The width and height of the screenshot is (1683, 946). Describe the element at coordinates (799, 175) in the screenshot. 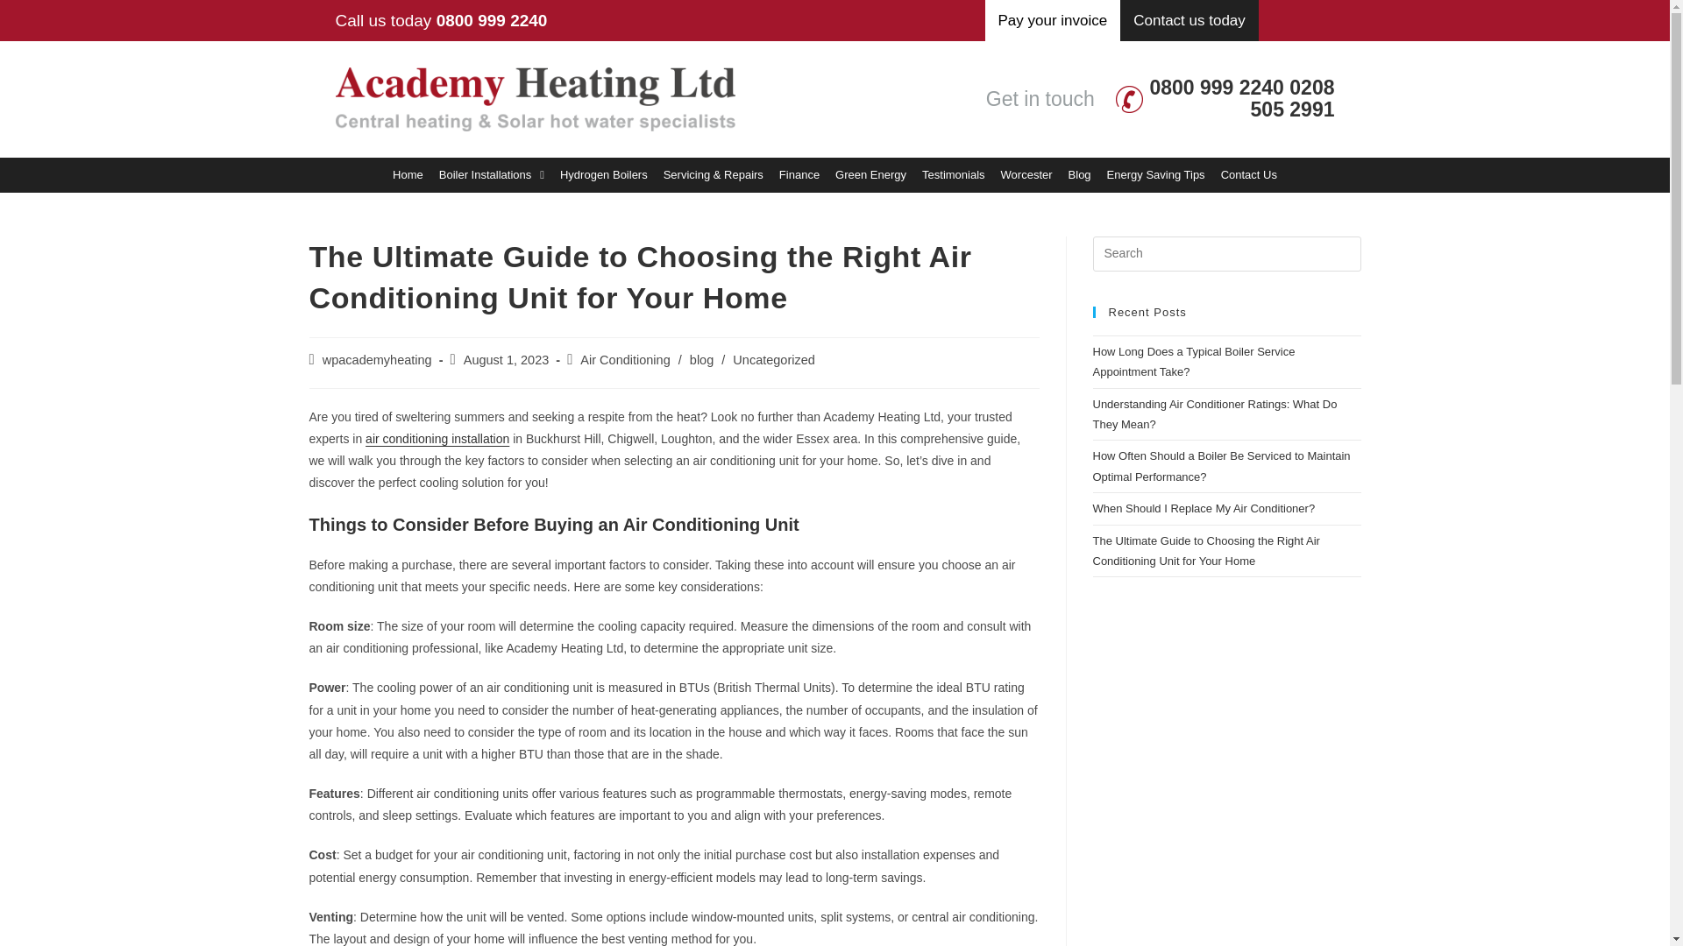

I see `Finance` at that location.